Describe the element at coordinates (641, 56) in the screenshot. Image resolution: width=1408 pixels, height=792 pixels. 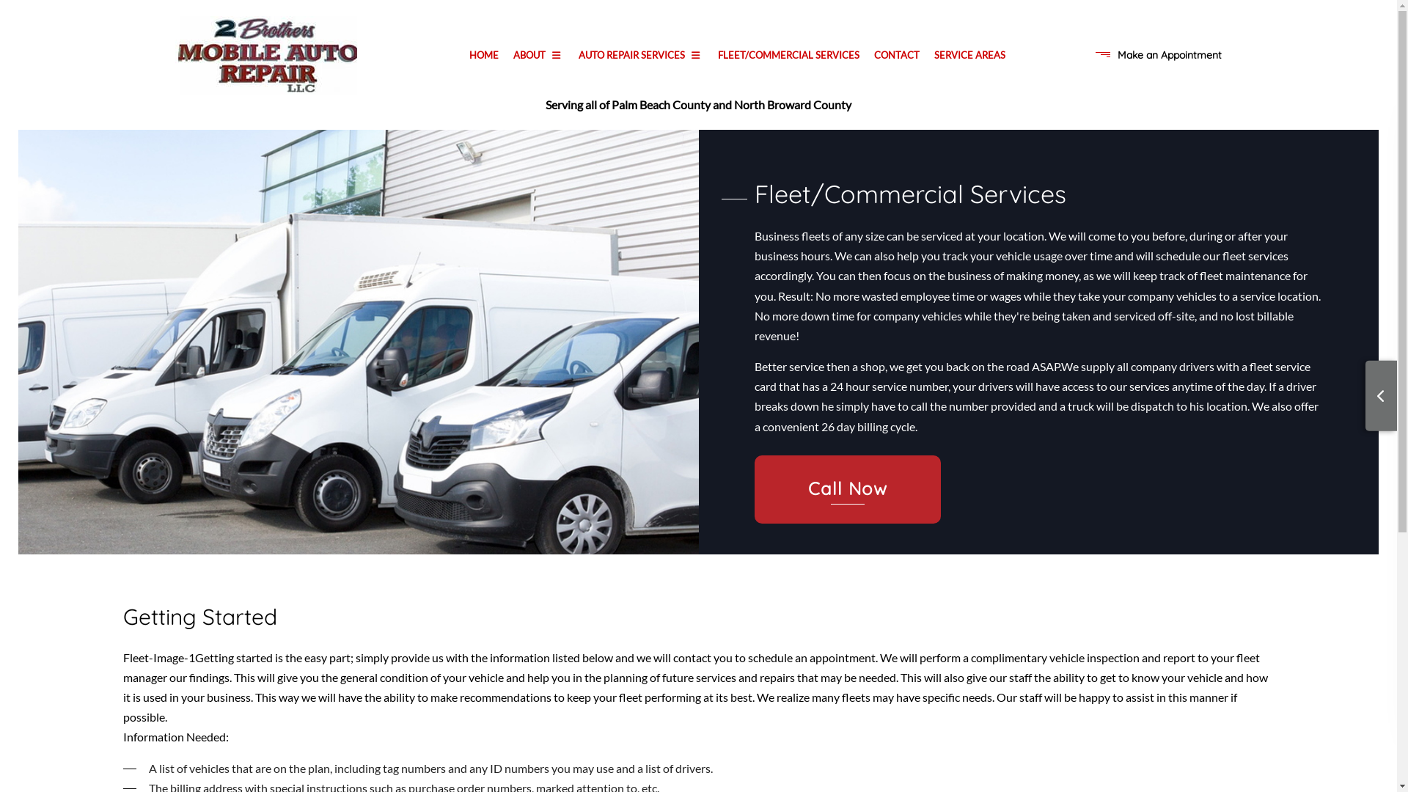
I see `AUTO REPAIR SERVICES` at that location.